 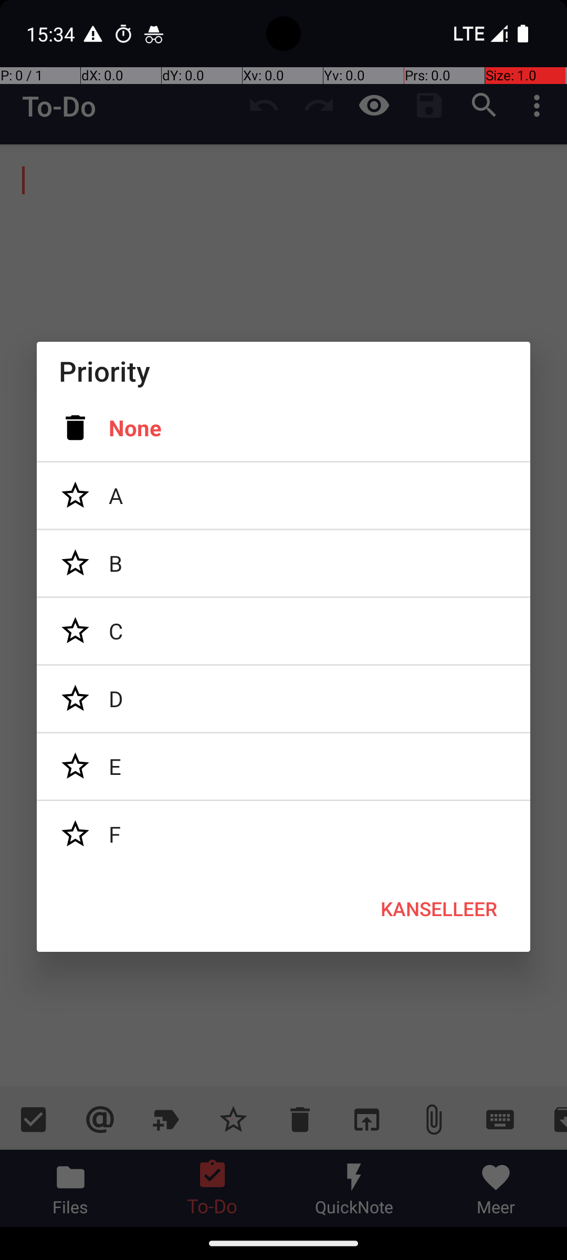 What do you see at coordinates (283, 563) in the screenshot?
I see `B` at bounding box center [283, 563].